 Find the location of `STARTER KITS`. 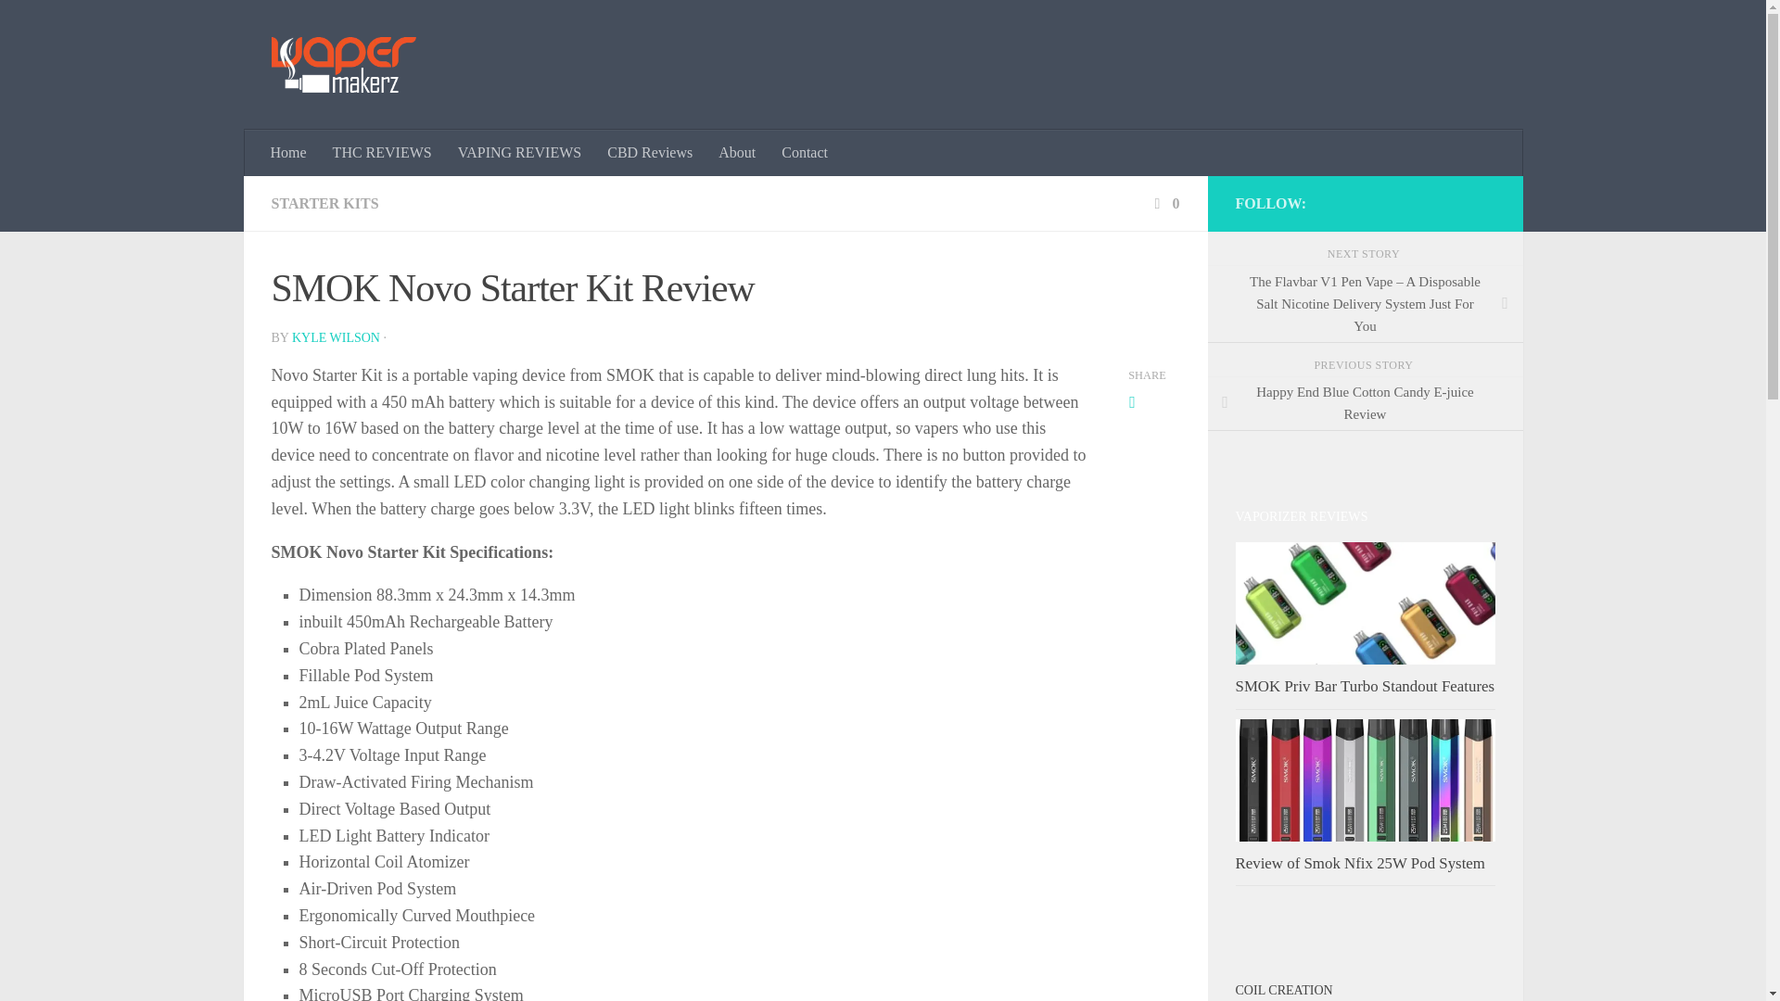

STARTER KITS is located at coordinates (324, 202).